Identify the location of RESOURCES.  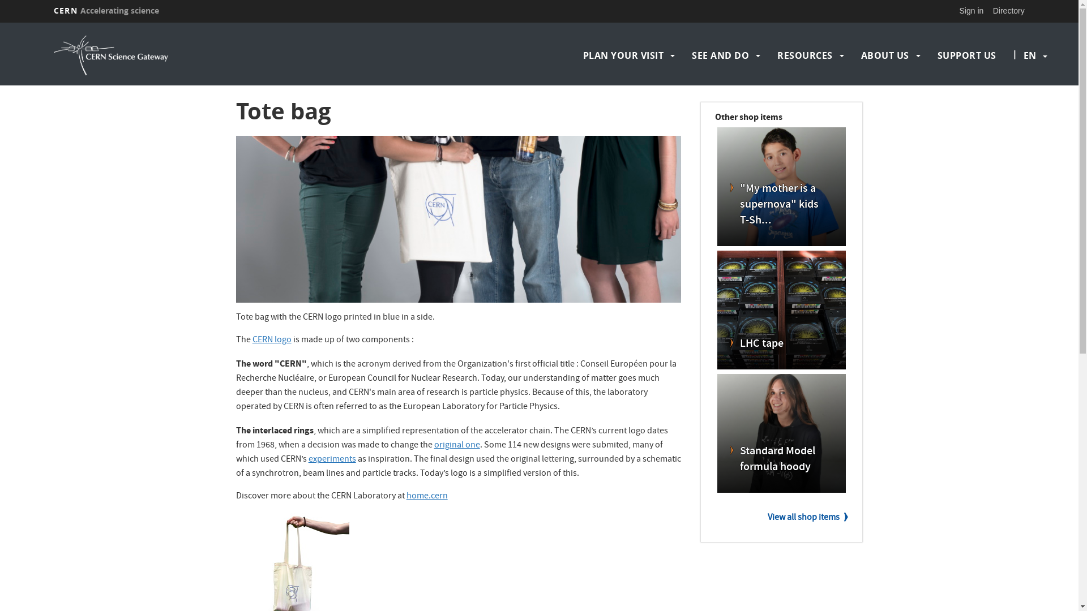
(805, 55).